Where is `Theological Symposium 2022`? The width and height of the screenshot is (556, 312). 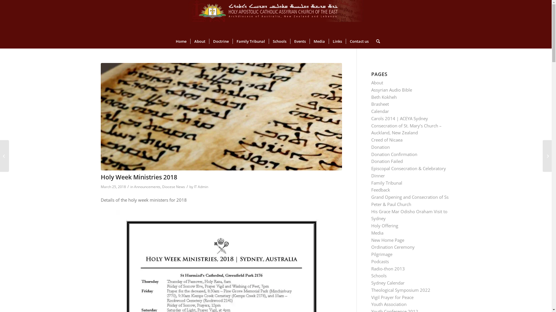
Theological Symposium 2022 is located at coordinates (401, 290).